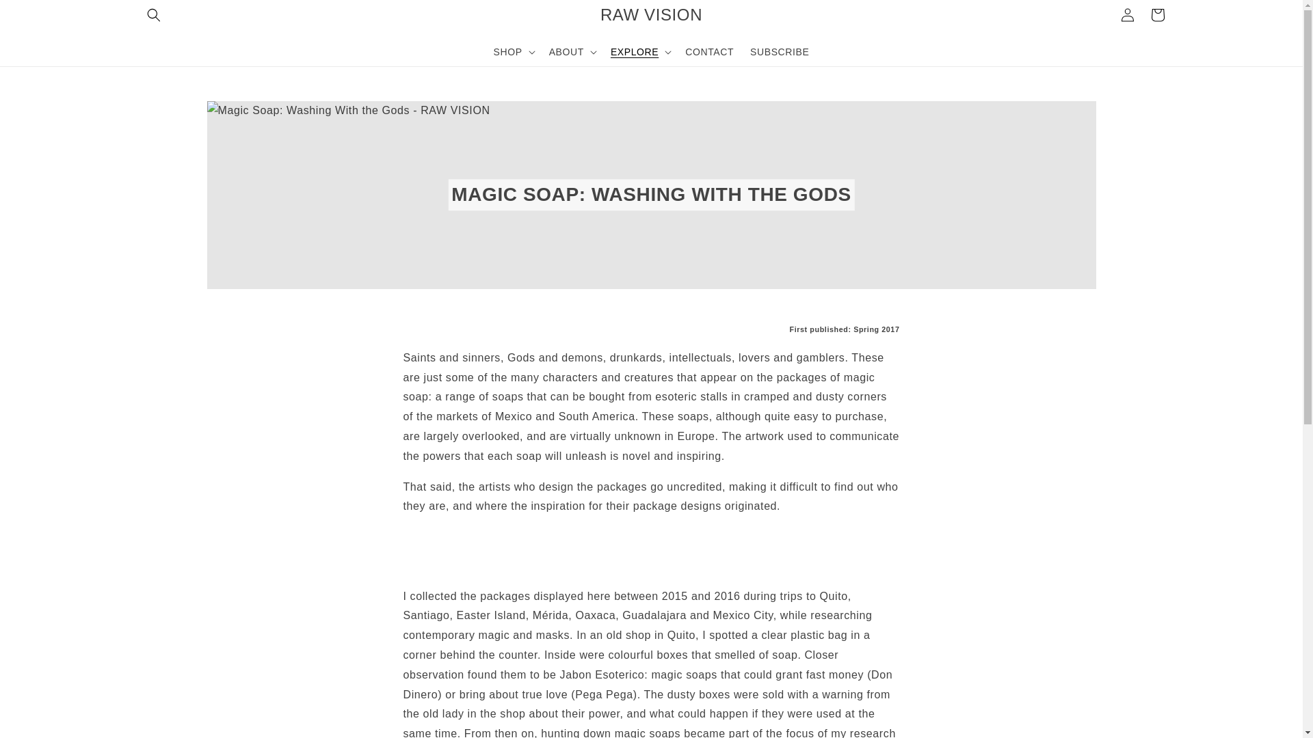 The height and width of the screenshot is (738, 1313). I want to click on RAW VISION, so click(651, 15).